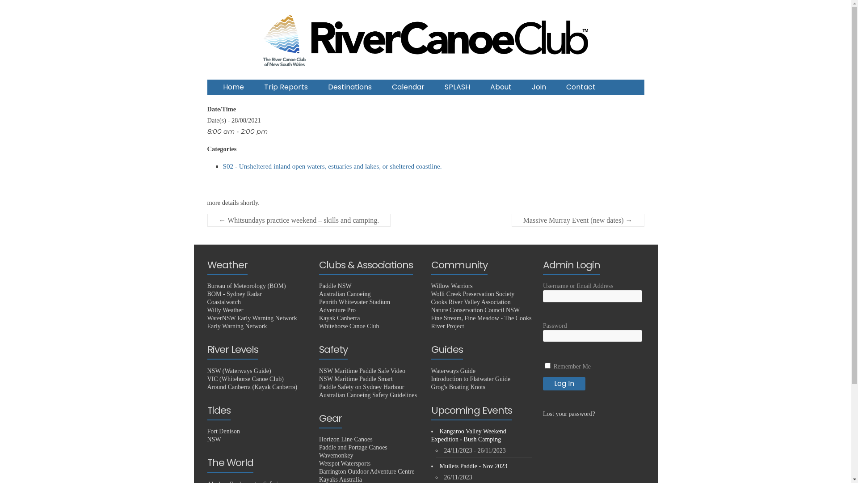 The width and height of the screenshot is (858, 483). What do you see at coordinates (475, 310) in the screenshot?
I see `Nature Conservation Council NSW` at bounding box center [475, 310].